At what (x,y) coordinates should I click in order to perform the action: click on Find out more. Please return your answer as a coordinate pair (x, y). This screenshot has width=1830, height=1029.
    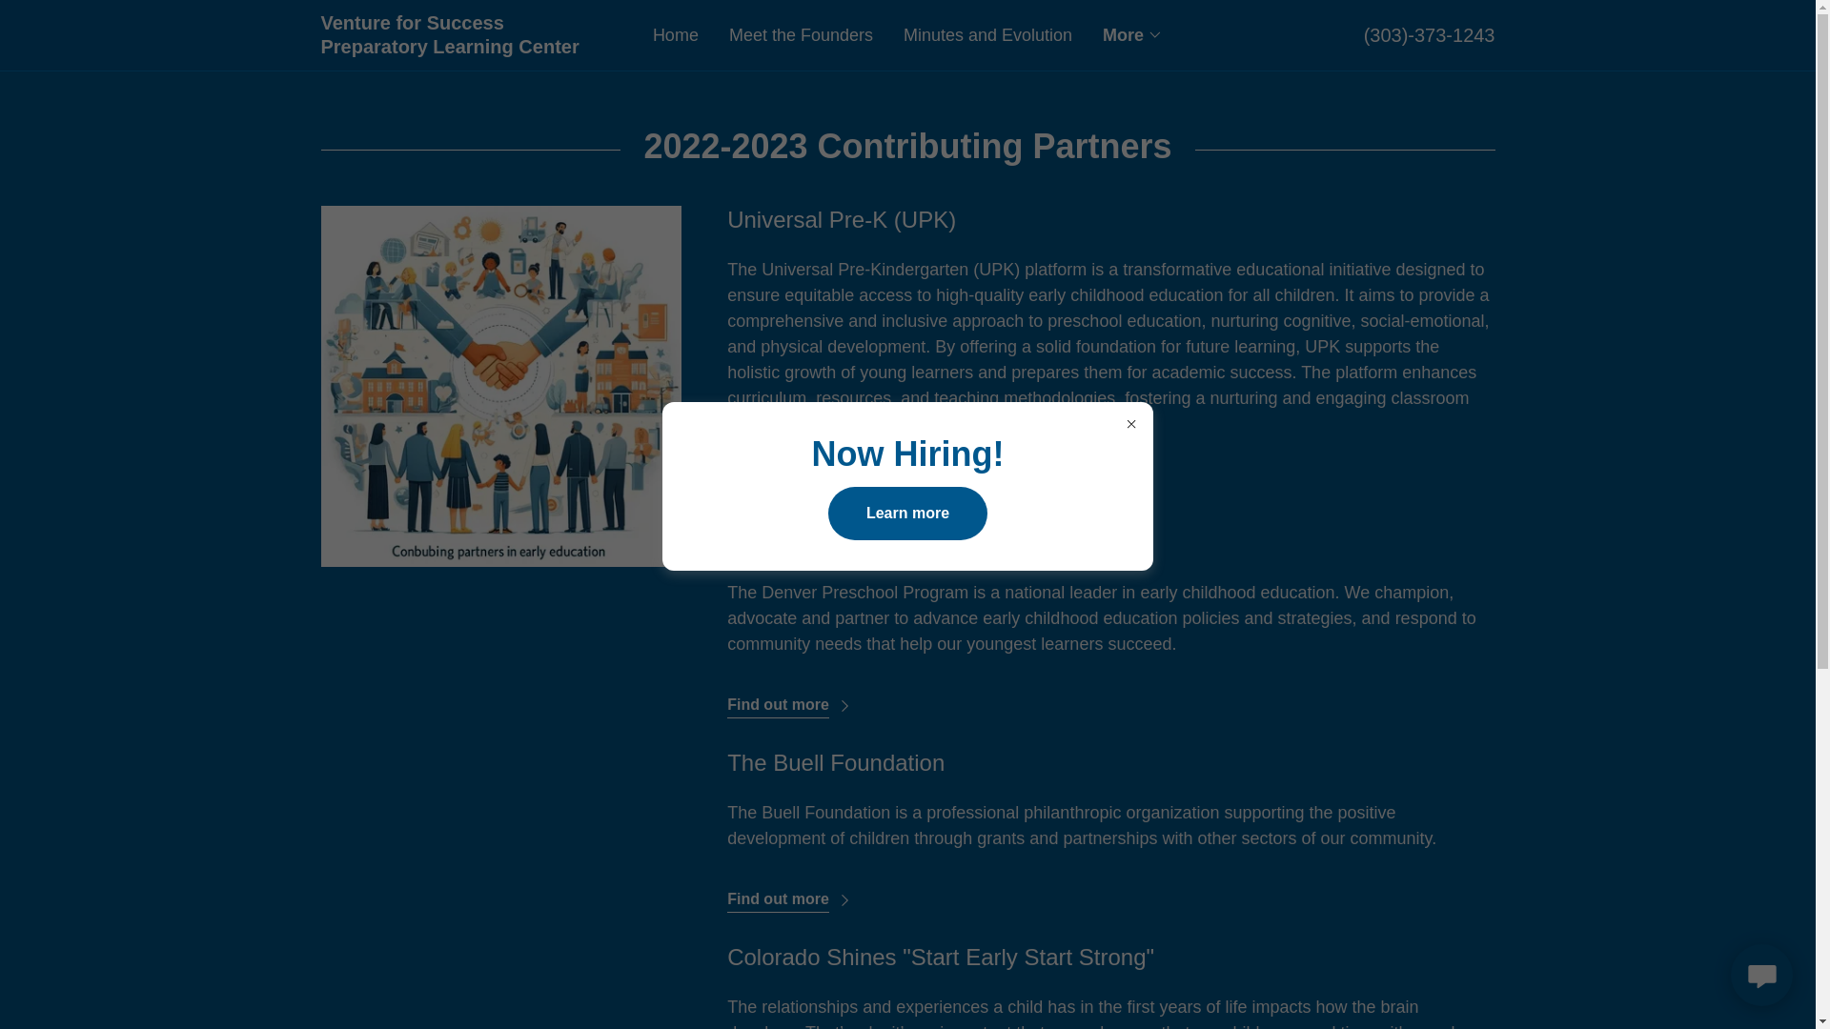
    Looking at the image, I should click on (790, 478).